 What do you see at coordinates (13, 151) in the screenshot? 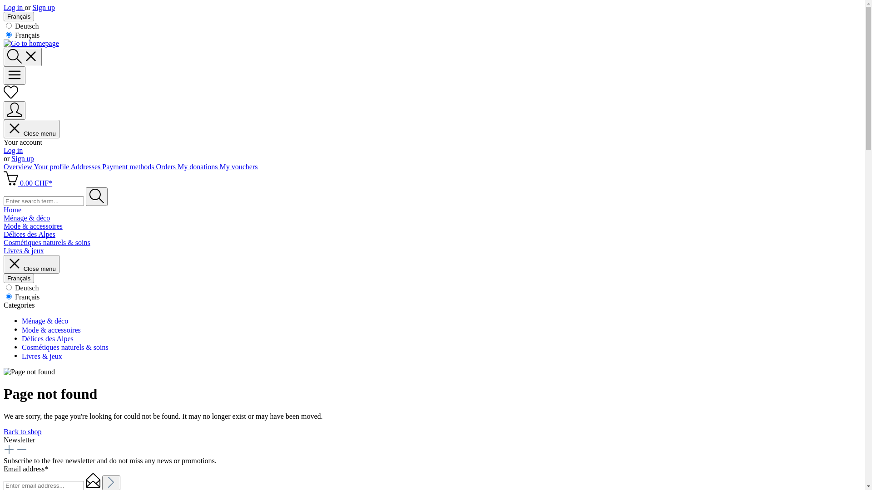
I see `Log in` at bounding box center [13, 151].